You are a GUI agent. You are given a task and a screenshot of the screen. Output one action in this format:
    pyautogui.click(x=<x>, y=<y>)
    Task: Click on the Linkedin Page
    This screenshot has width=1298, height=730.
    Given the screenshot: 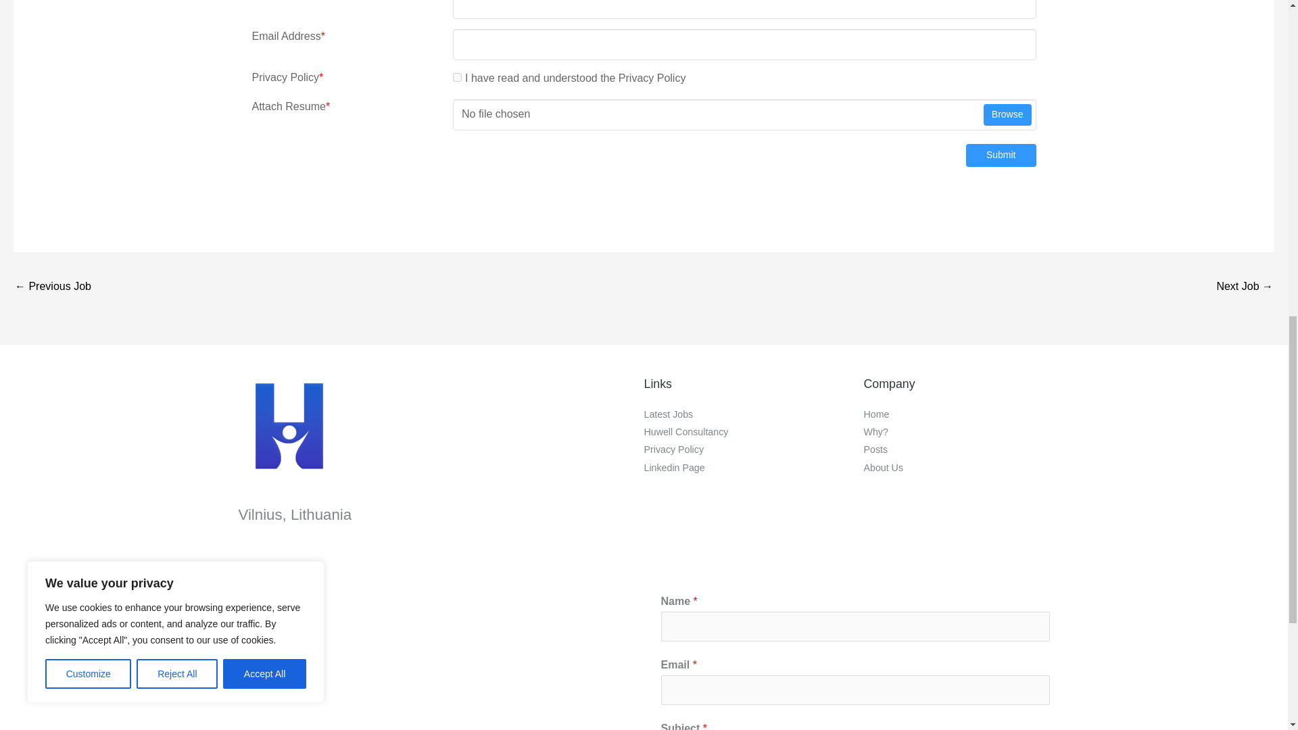 What is the action you would take?
    pyautogui.click(x=674, y=467)
    